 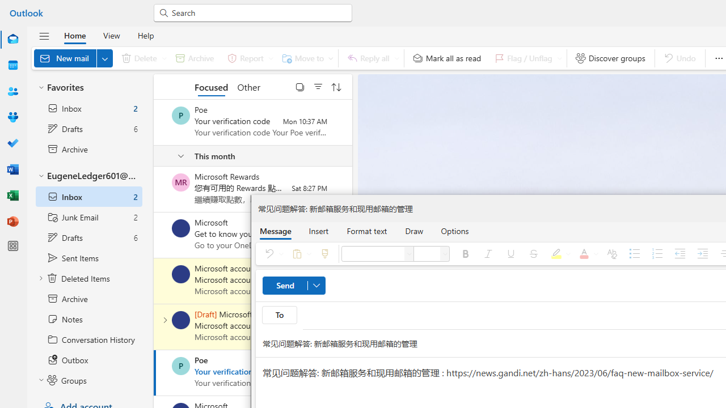 What do you see at coordinates (155, 327) in the screenshot?
I see `Mark as unread` at bounding box center [155, 327].